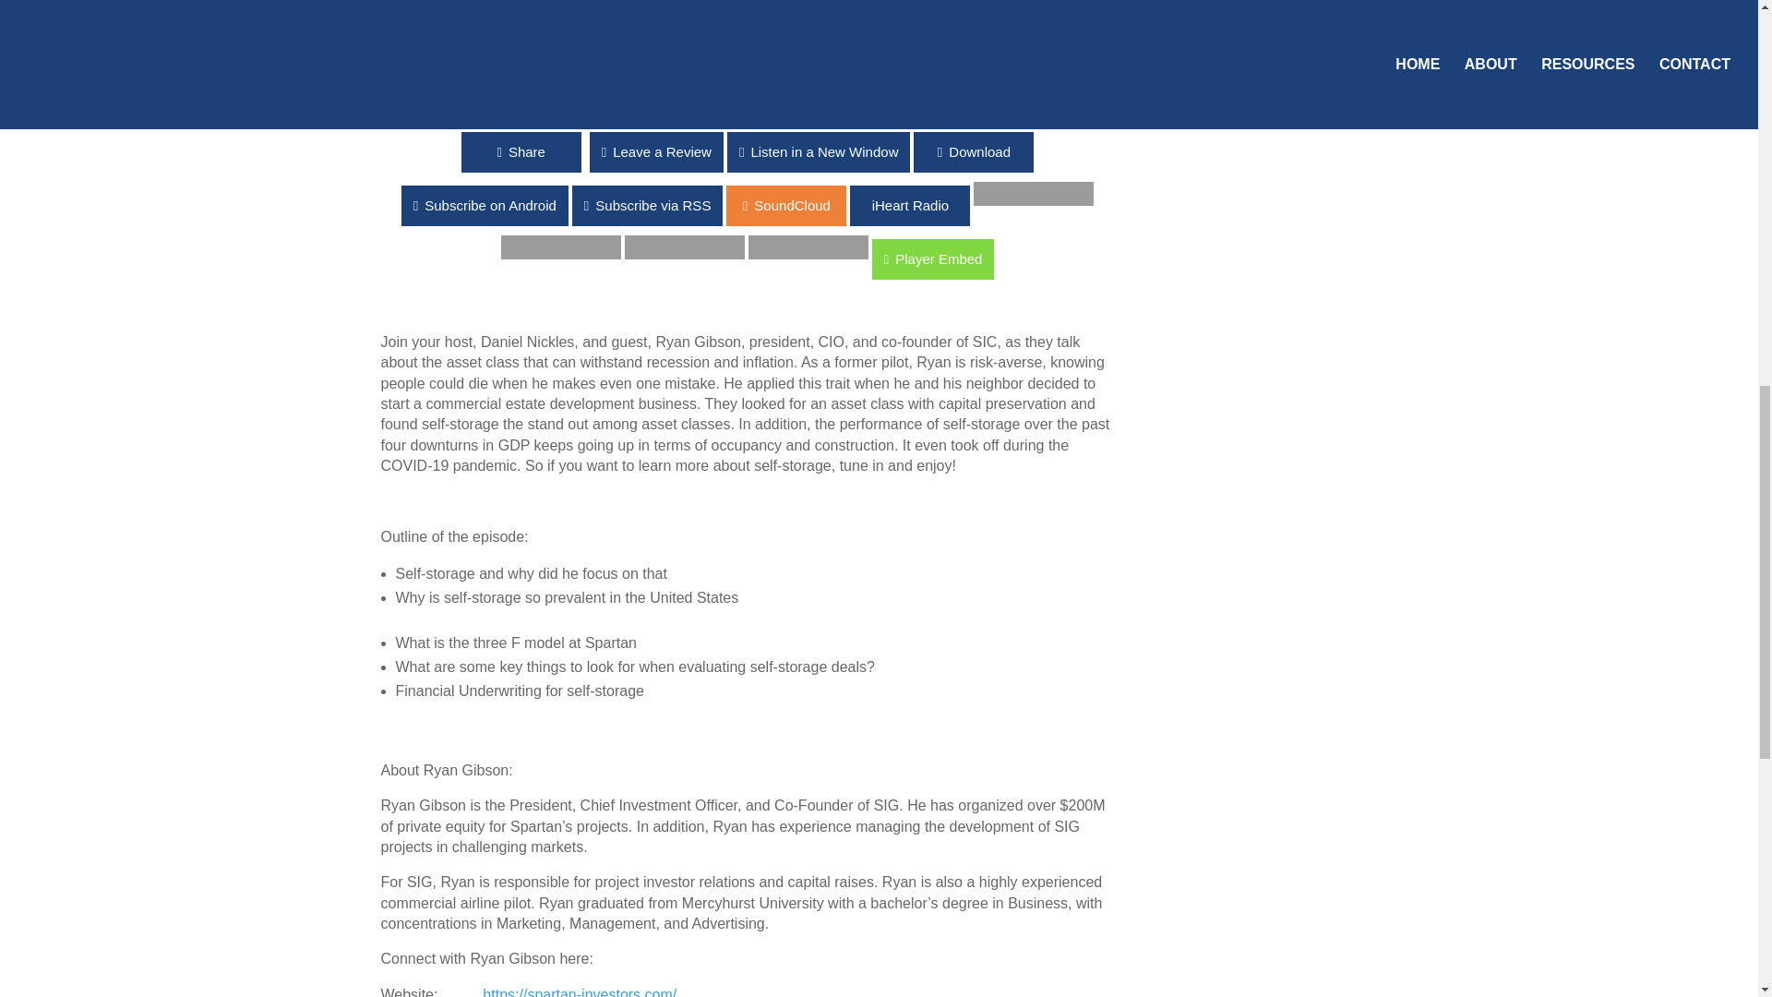  What do you see at coordinates (61, 259) in the screenshot?
I see `Player Embed` at bounding box center [61, 259].